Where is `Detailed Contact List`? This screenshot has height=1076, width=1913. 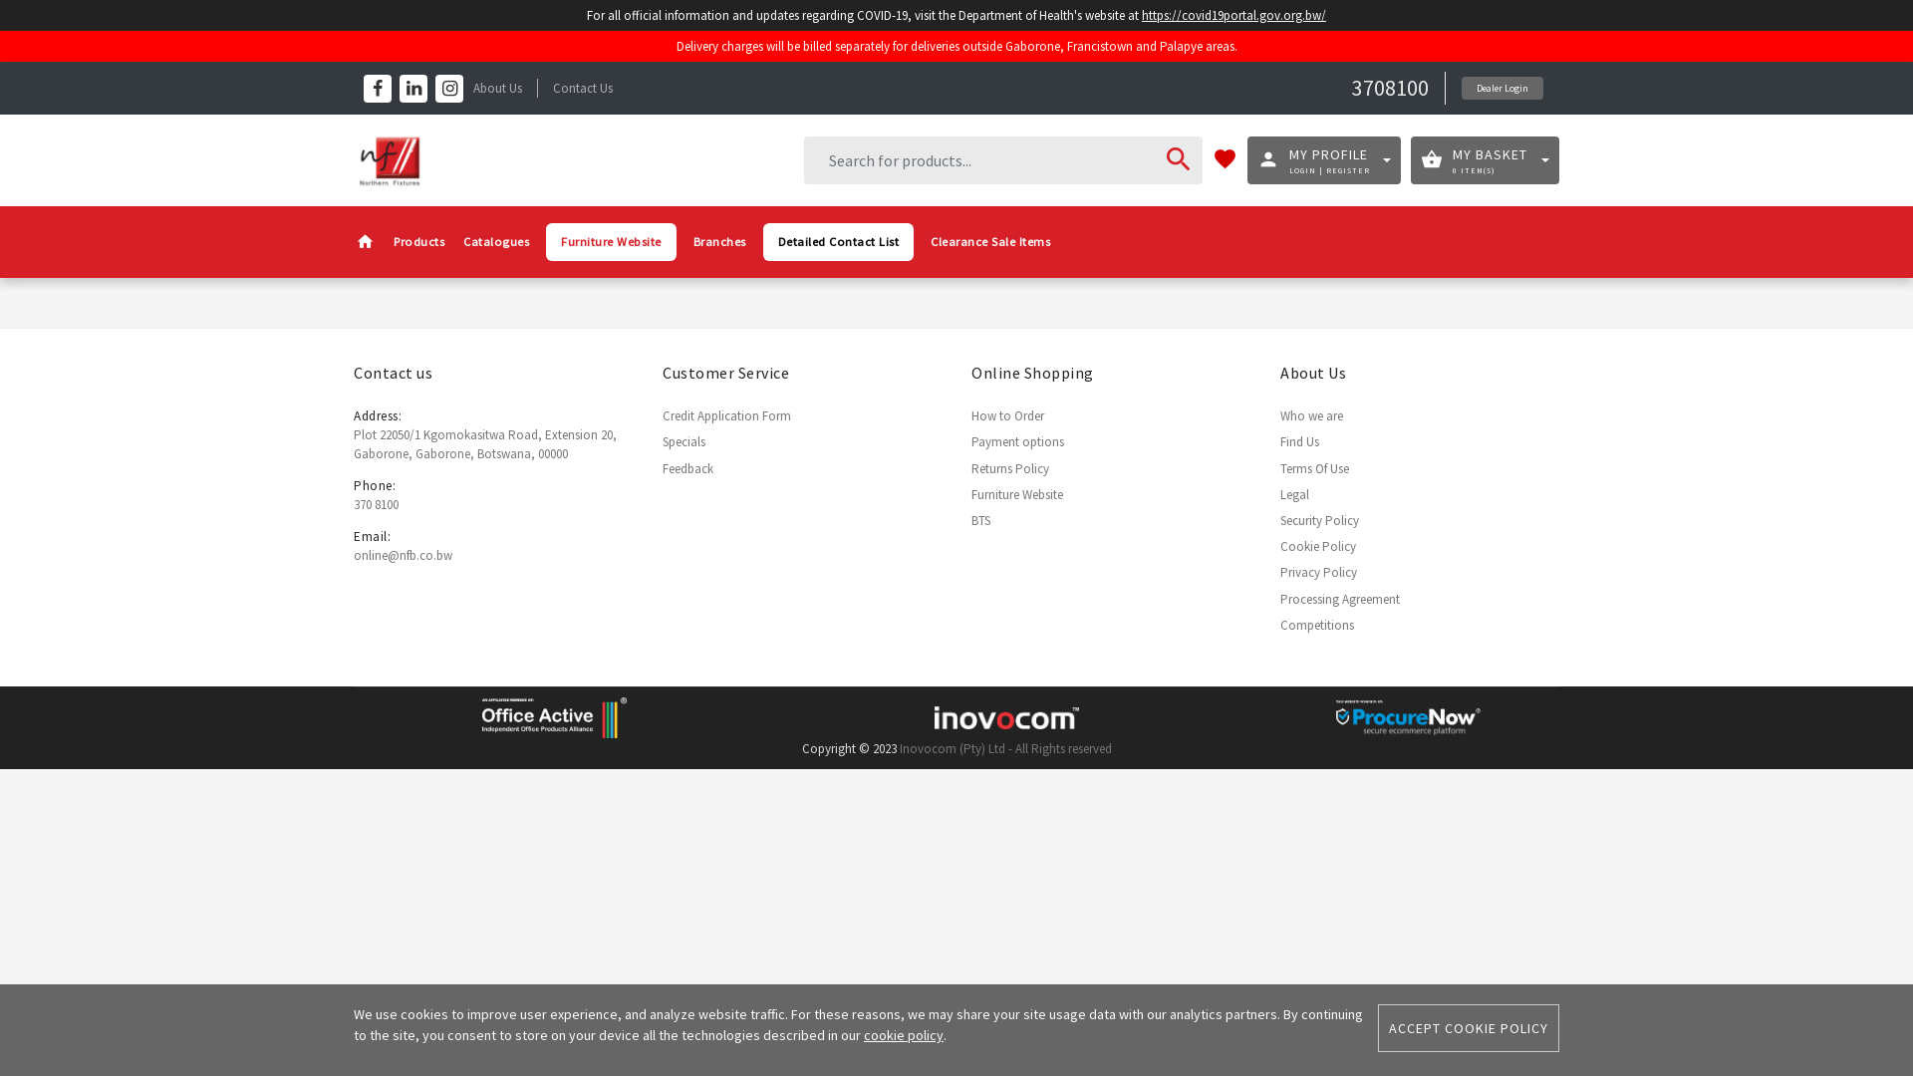 Detailed Contact List is located at coordinates (839, 243).